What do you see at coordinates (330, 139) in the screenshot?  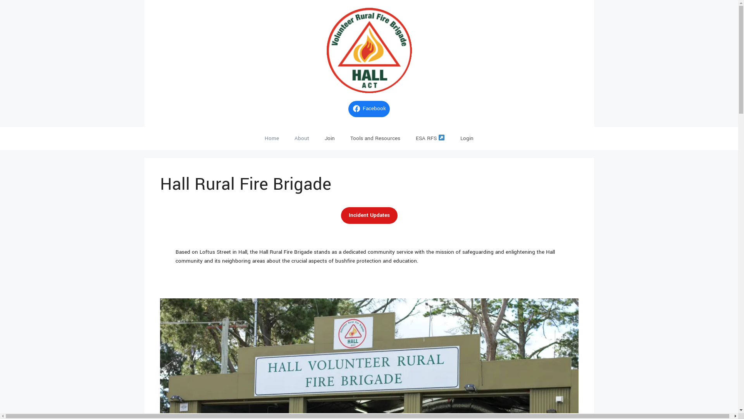 I see `Join` at bounding box center [330, 139].